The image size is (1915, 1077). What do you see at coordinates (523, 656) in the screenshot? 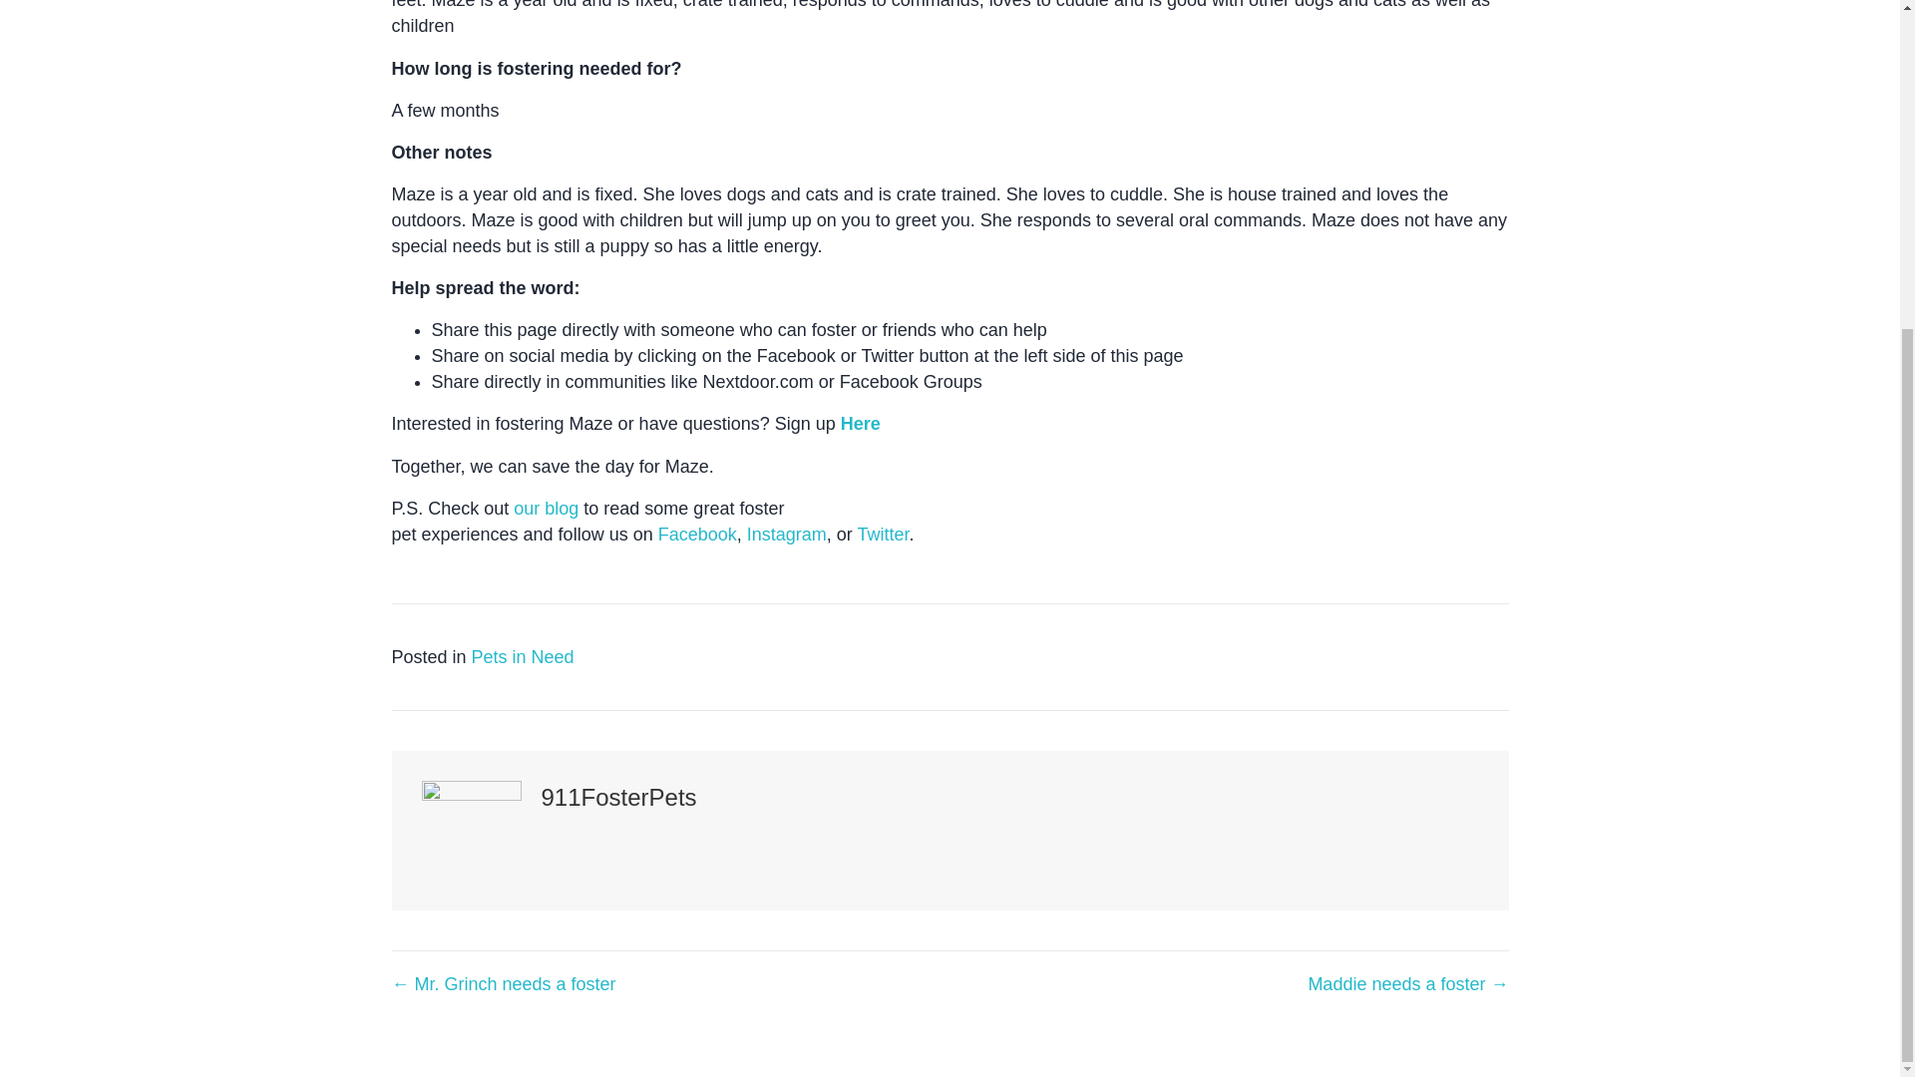
I see `Pets in Need` at bounding box center [523, 656].